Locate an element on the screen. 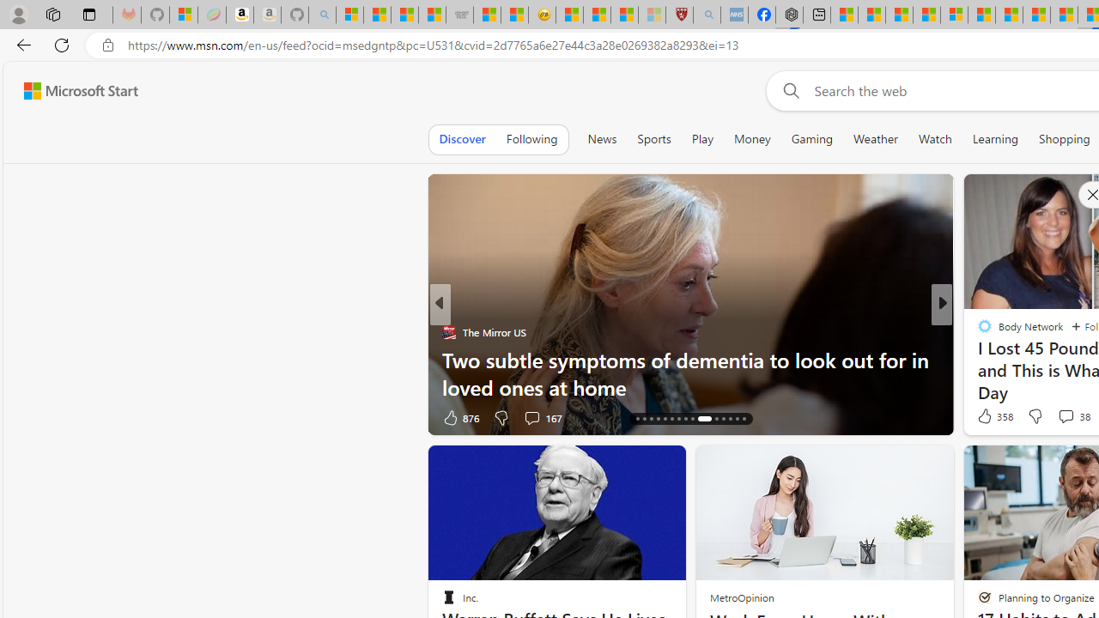 The image size is (1099, 618). News is located at coordinates (602, 139).